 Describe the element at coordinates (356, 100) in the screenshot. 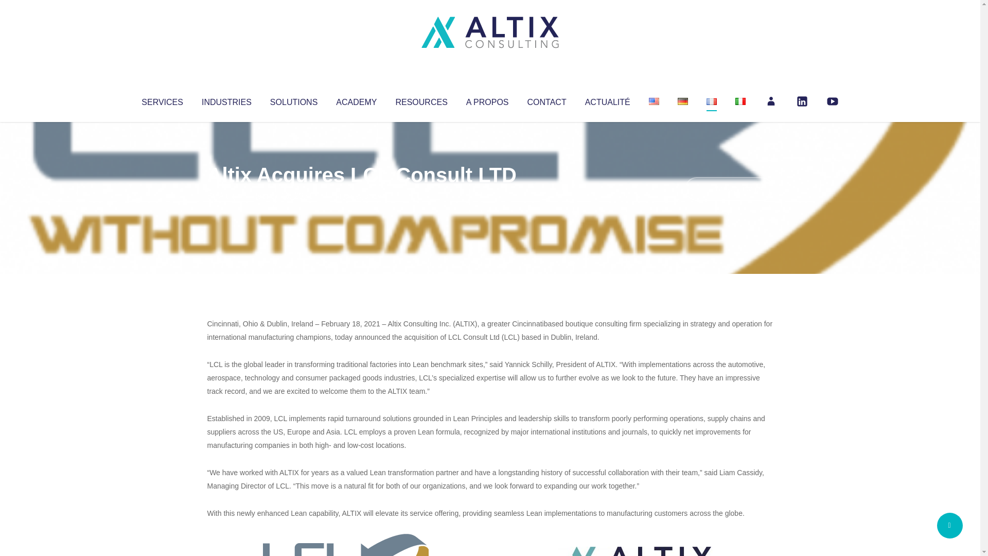

I see `ACADEMY` at that location.